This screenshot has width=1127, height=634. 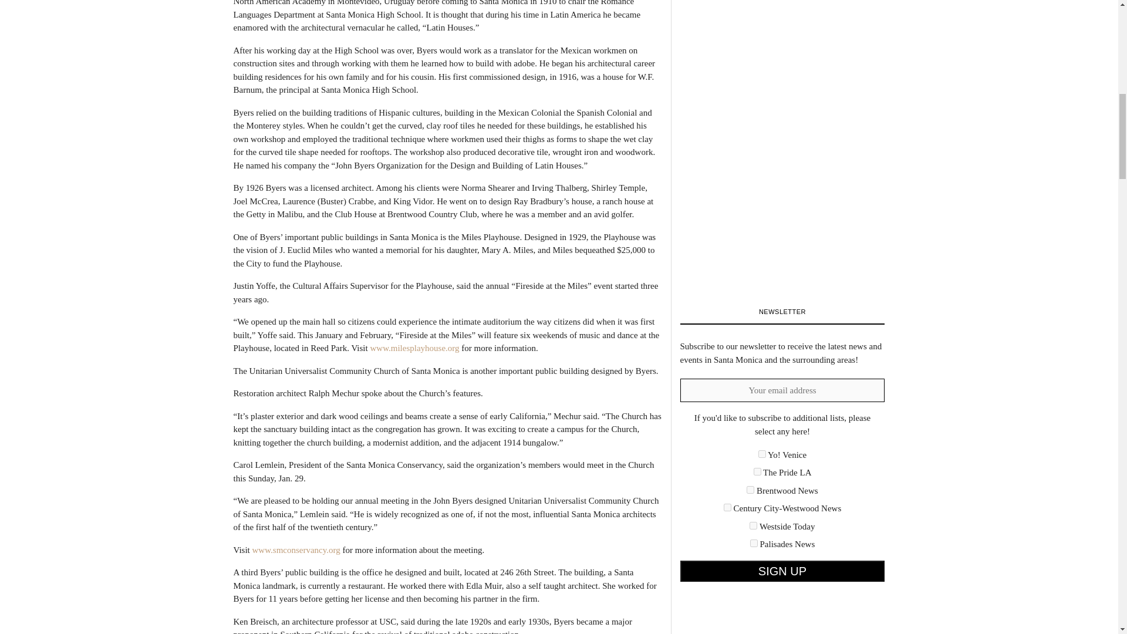 I want to click on a3d1b6d535, so click(x=753, y=525).